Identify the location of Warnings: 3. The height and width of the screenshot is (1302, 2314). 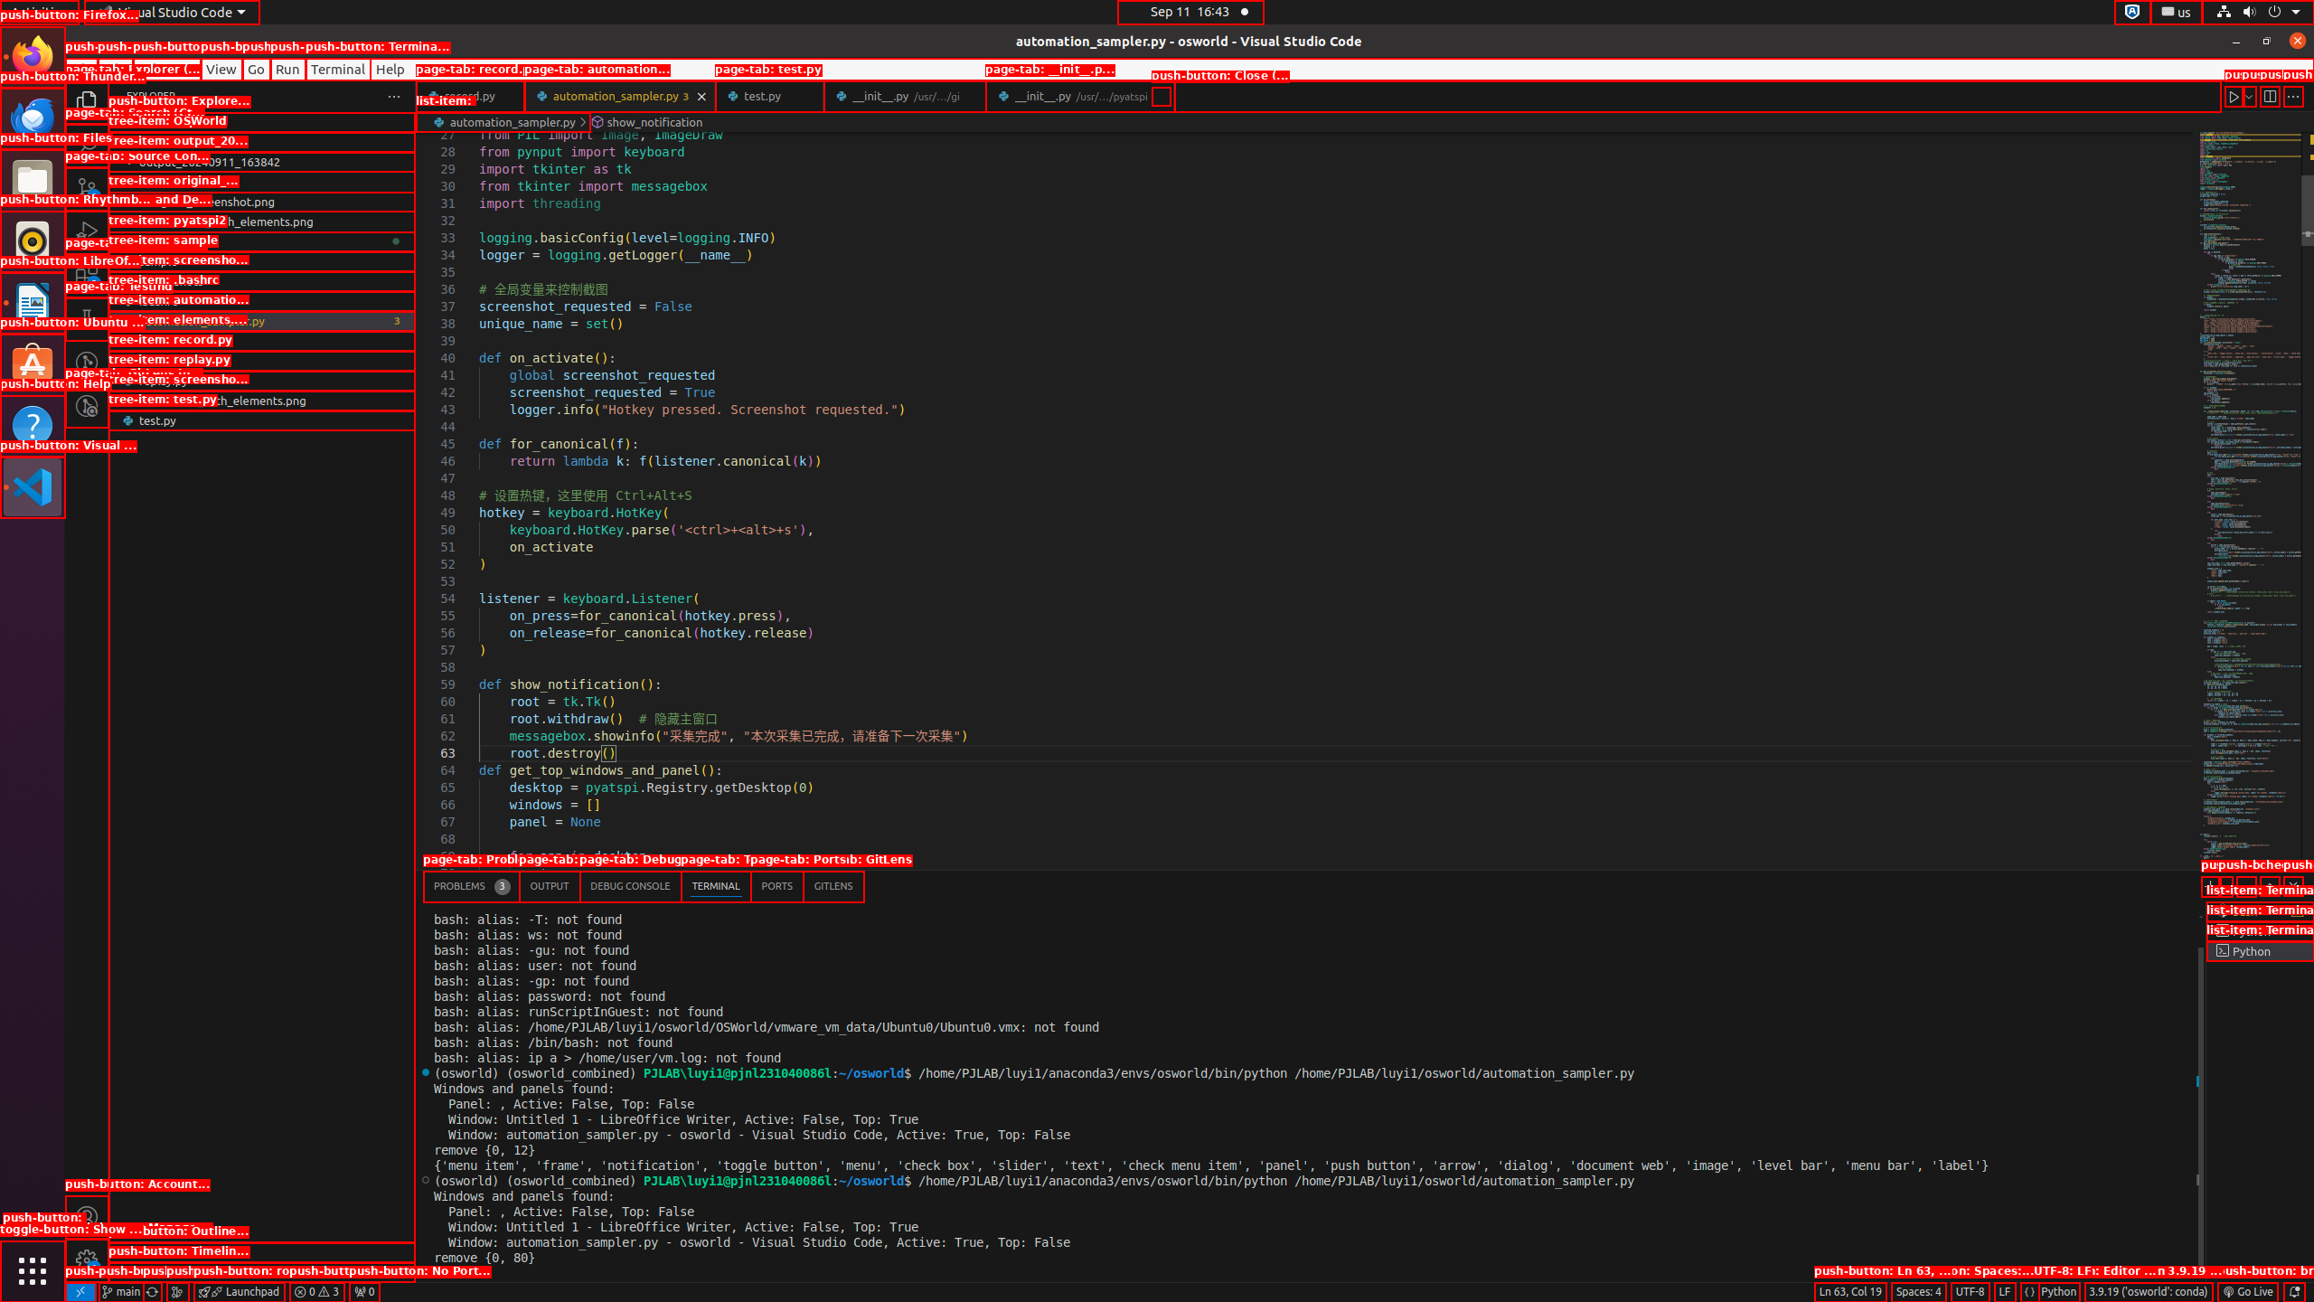
(316, 1292).